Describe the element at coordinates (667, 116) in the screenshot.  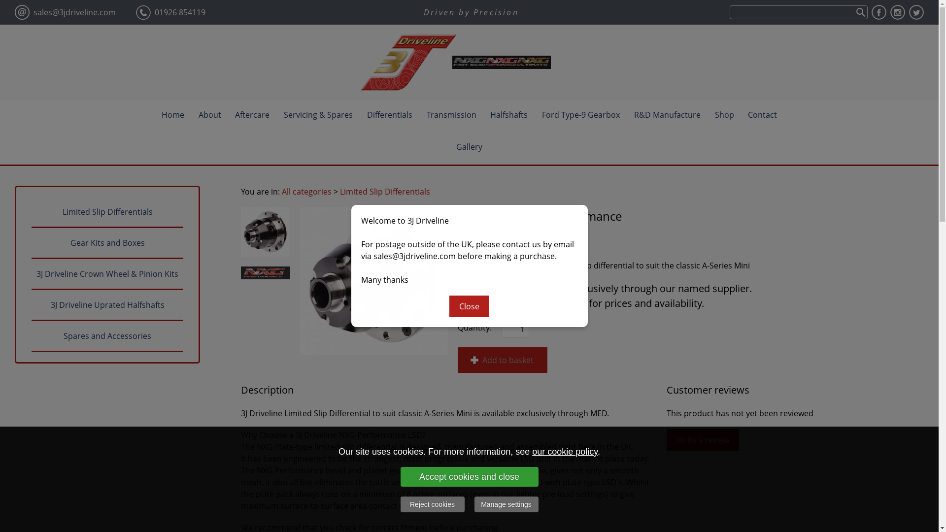
I see `R&D Manufacture` at that location.